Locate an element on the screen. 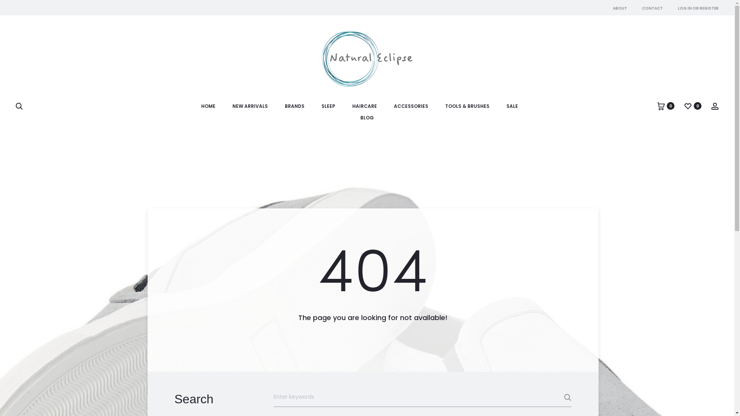 This screenshot has width=740, height=416. SALE is located at coordinates (512, 106).